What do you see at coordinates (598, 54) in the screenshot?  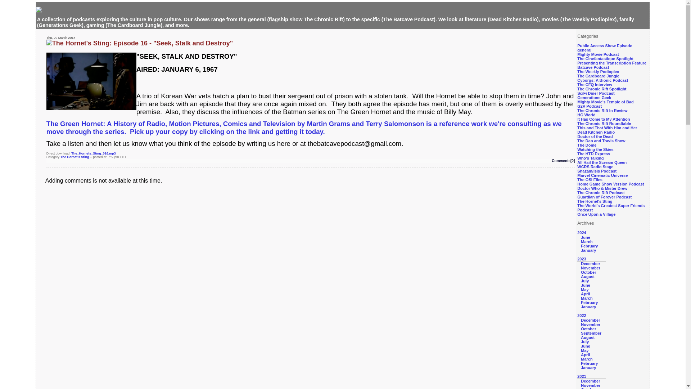 I see `Mighty Movie Podcast` at bounding box center [598, 54].